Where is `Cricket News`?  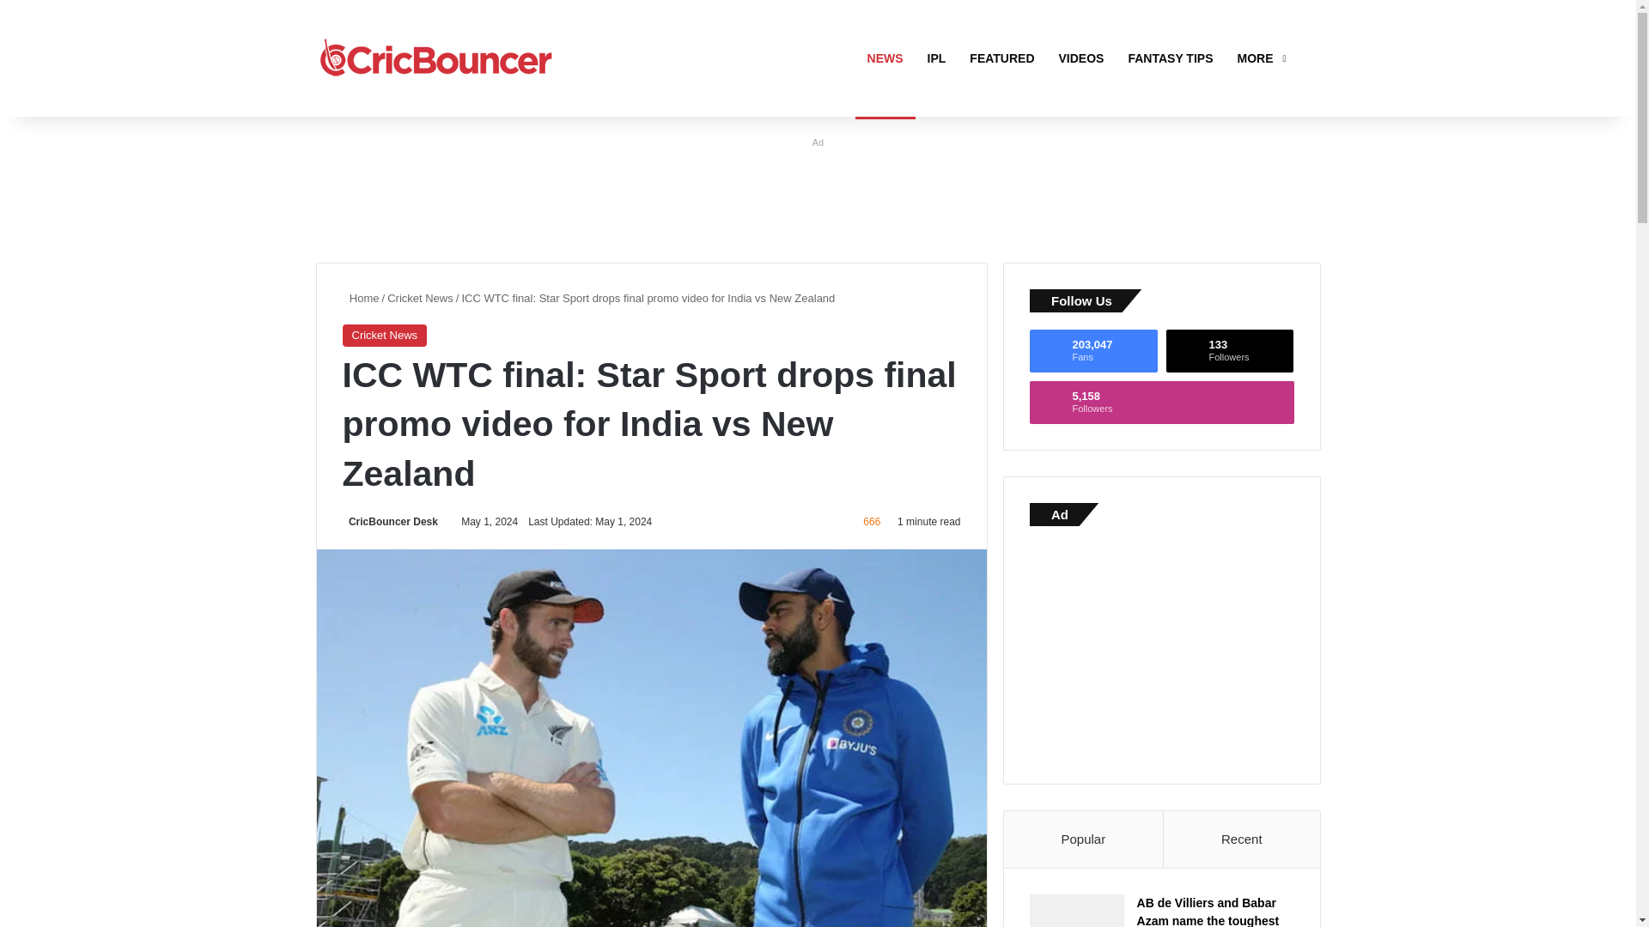
Cricket News is located at coordinates (1084, 839).